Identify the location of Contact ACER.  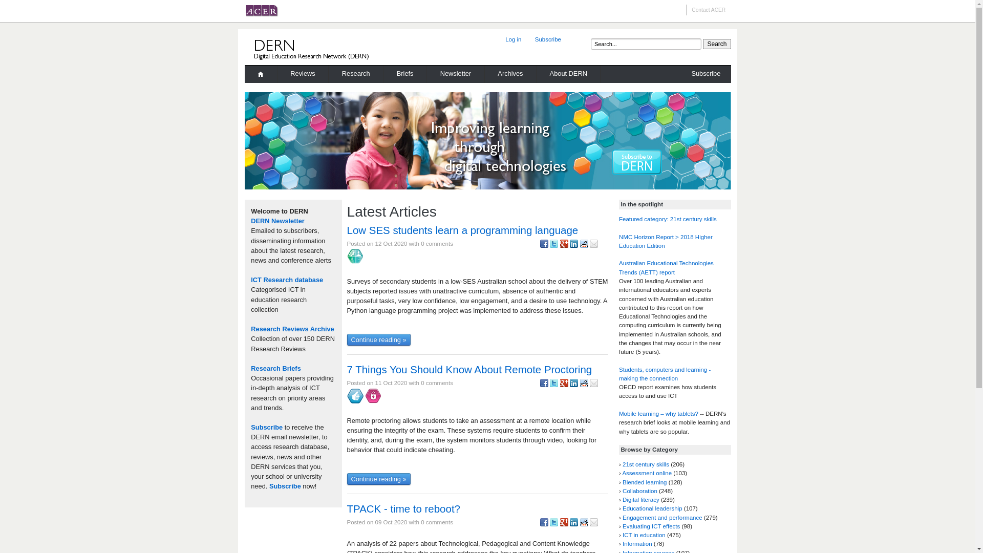
(709, 10).